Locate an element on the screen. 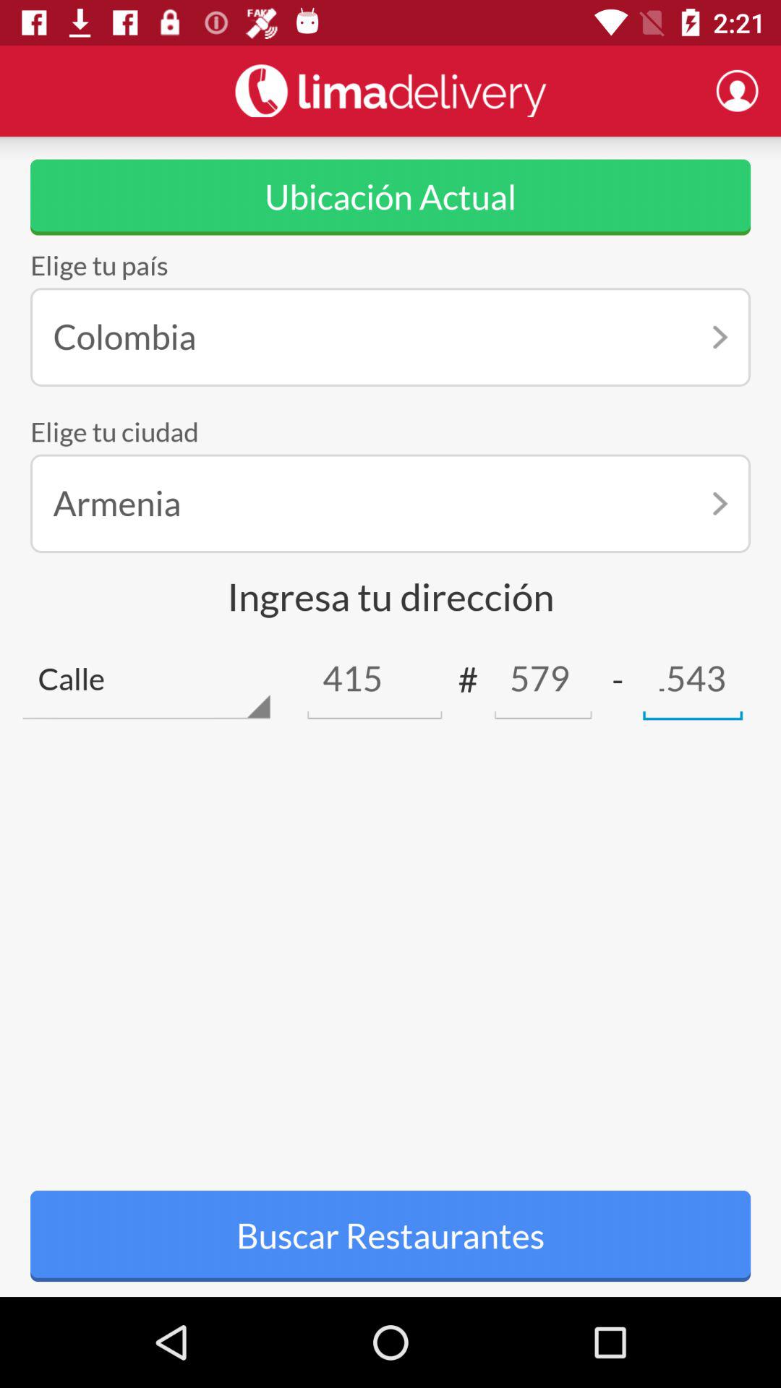 This screenshot has height=1388, width=781. profile button is located at coordinates (737, 90).